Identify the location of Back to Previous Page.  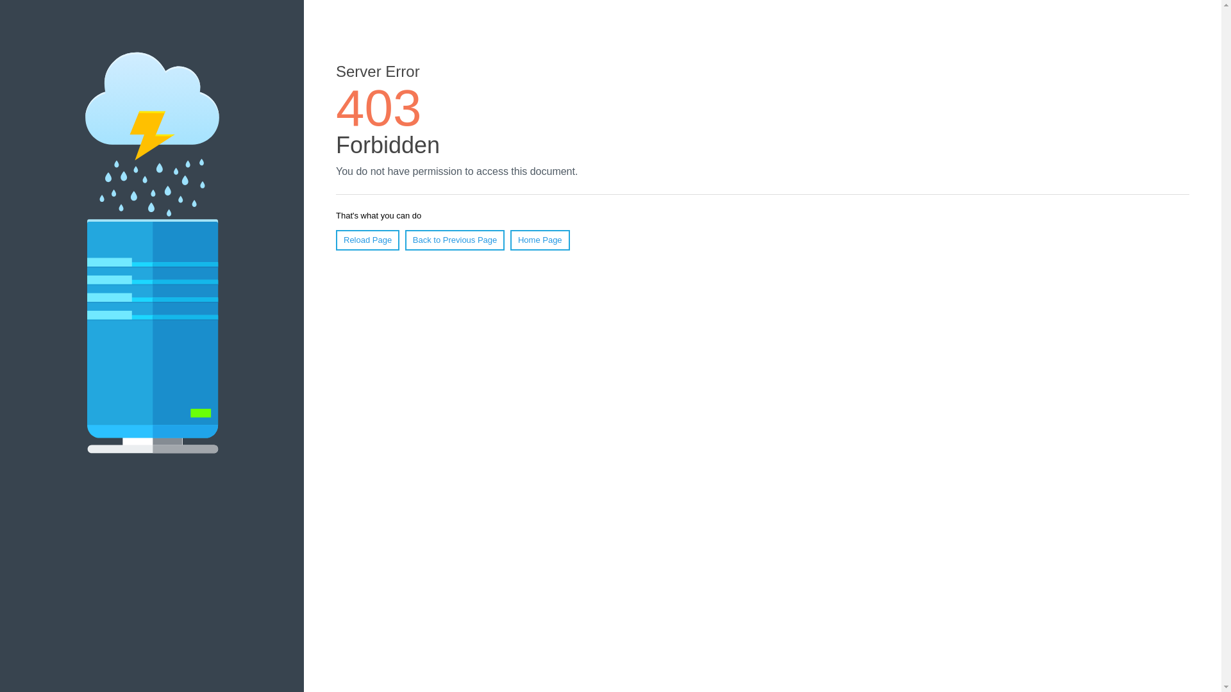
(455, 240).